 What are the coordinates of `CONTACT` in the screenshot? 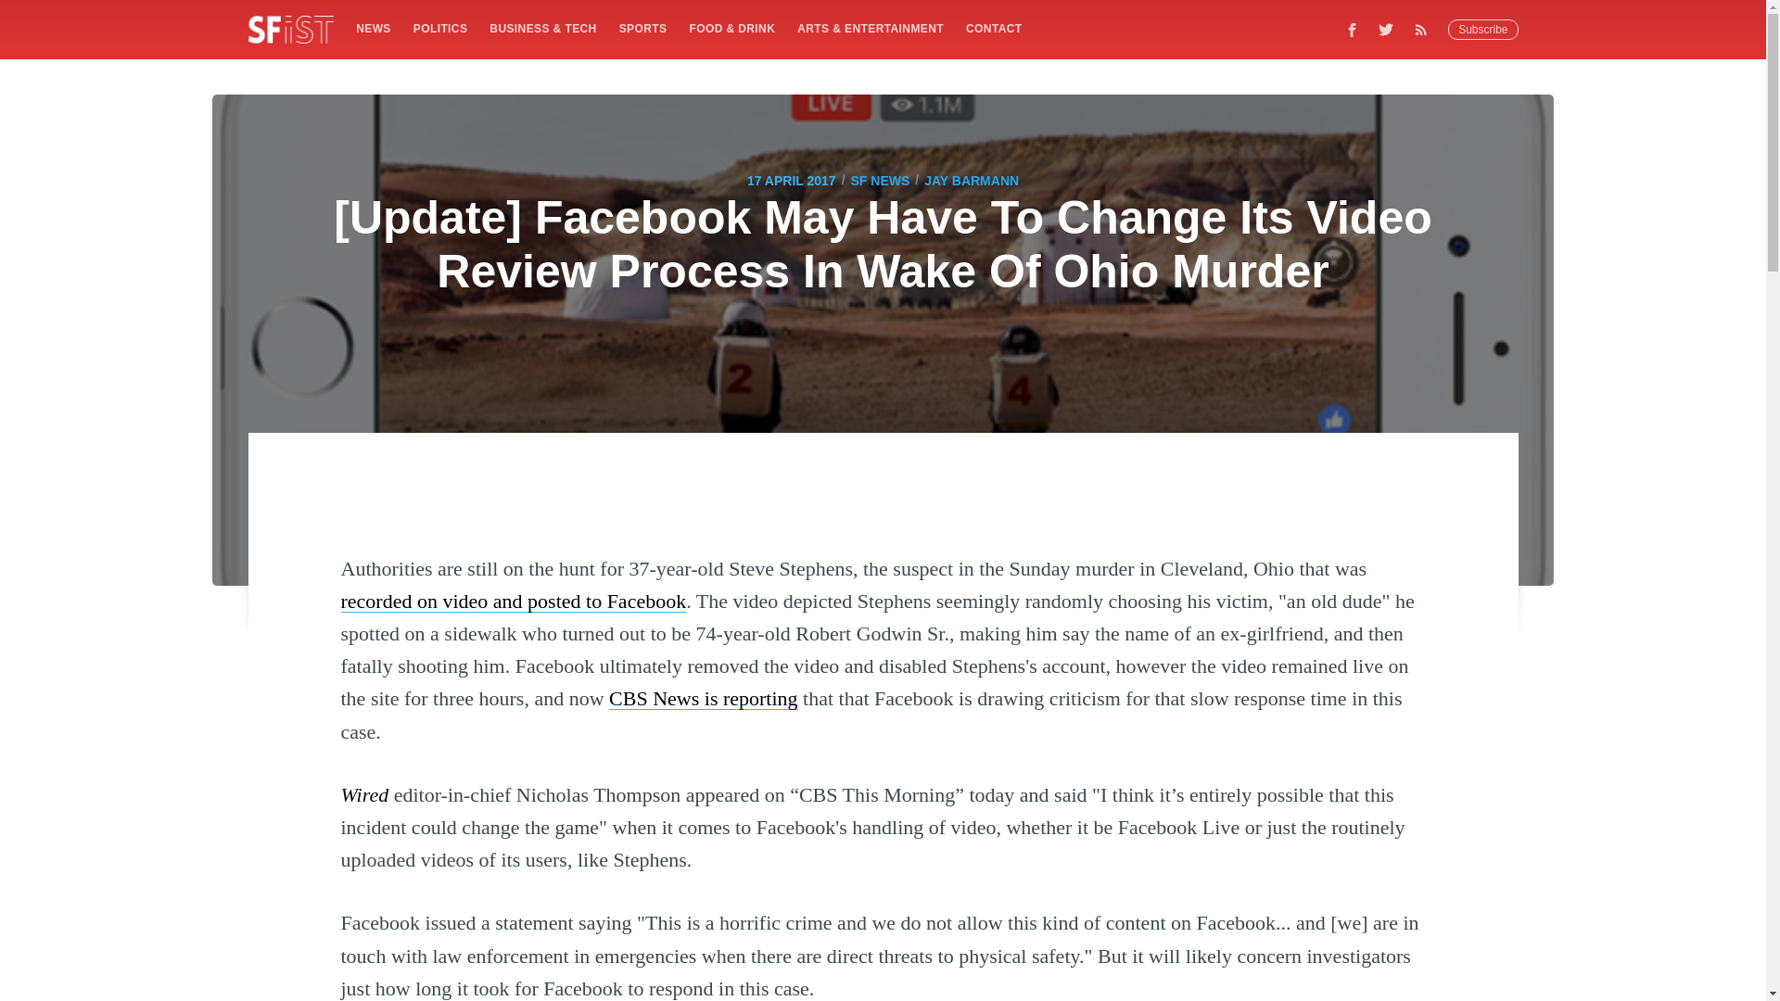 It's located at (994, 28).